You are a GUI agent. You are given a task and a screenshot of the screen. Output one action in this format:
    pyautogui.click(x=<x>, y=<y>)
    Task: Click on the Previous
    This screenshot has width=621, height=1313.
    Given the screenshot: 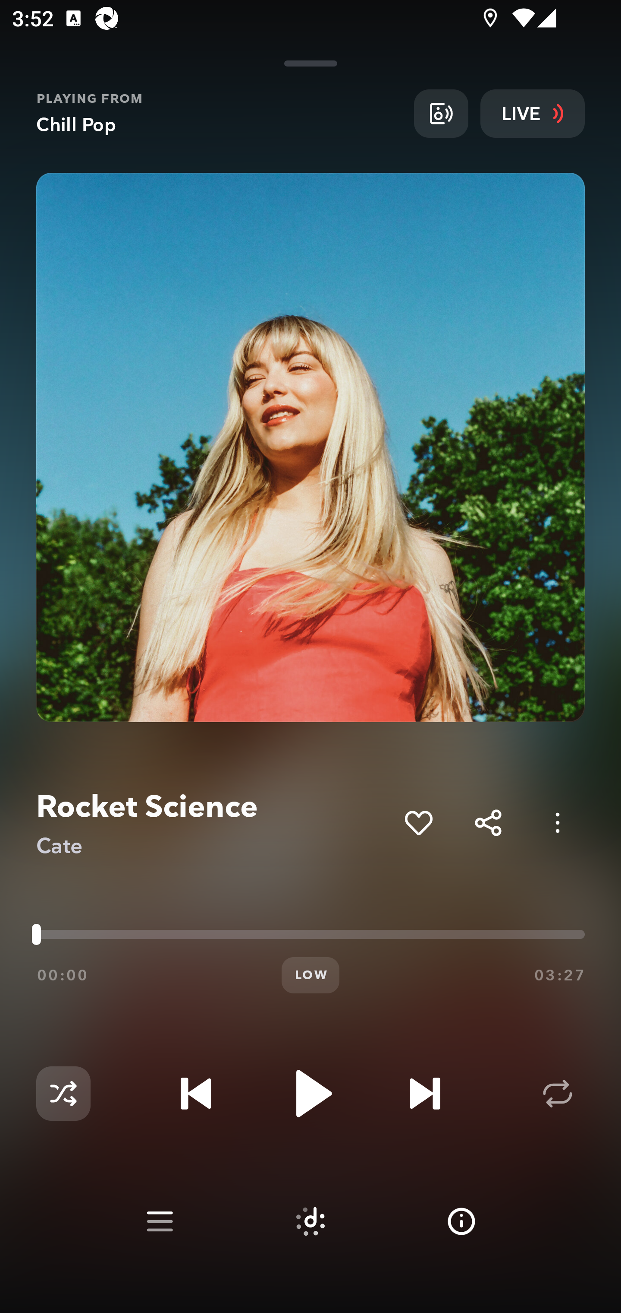 What is the action you would take?
    pyautogui.click(x=196, y=1094)
    